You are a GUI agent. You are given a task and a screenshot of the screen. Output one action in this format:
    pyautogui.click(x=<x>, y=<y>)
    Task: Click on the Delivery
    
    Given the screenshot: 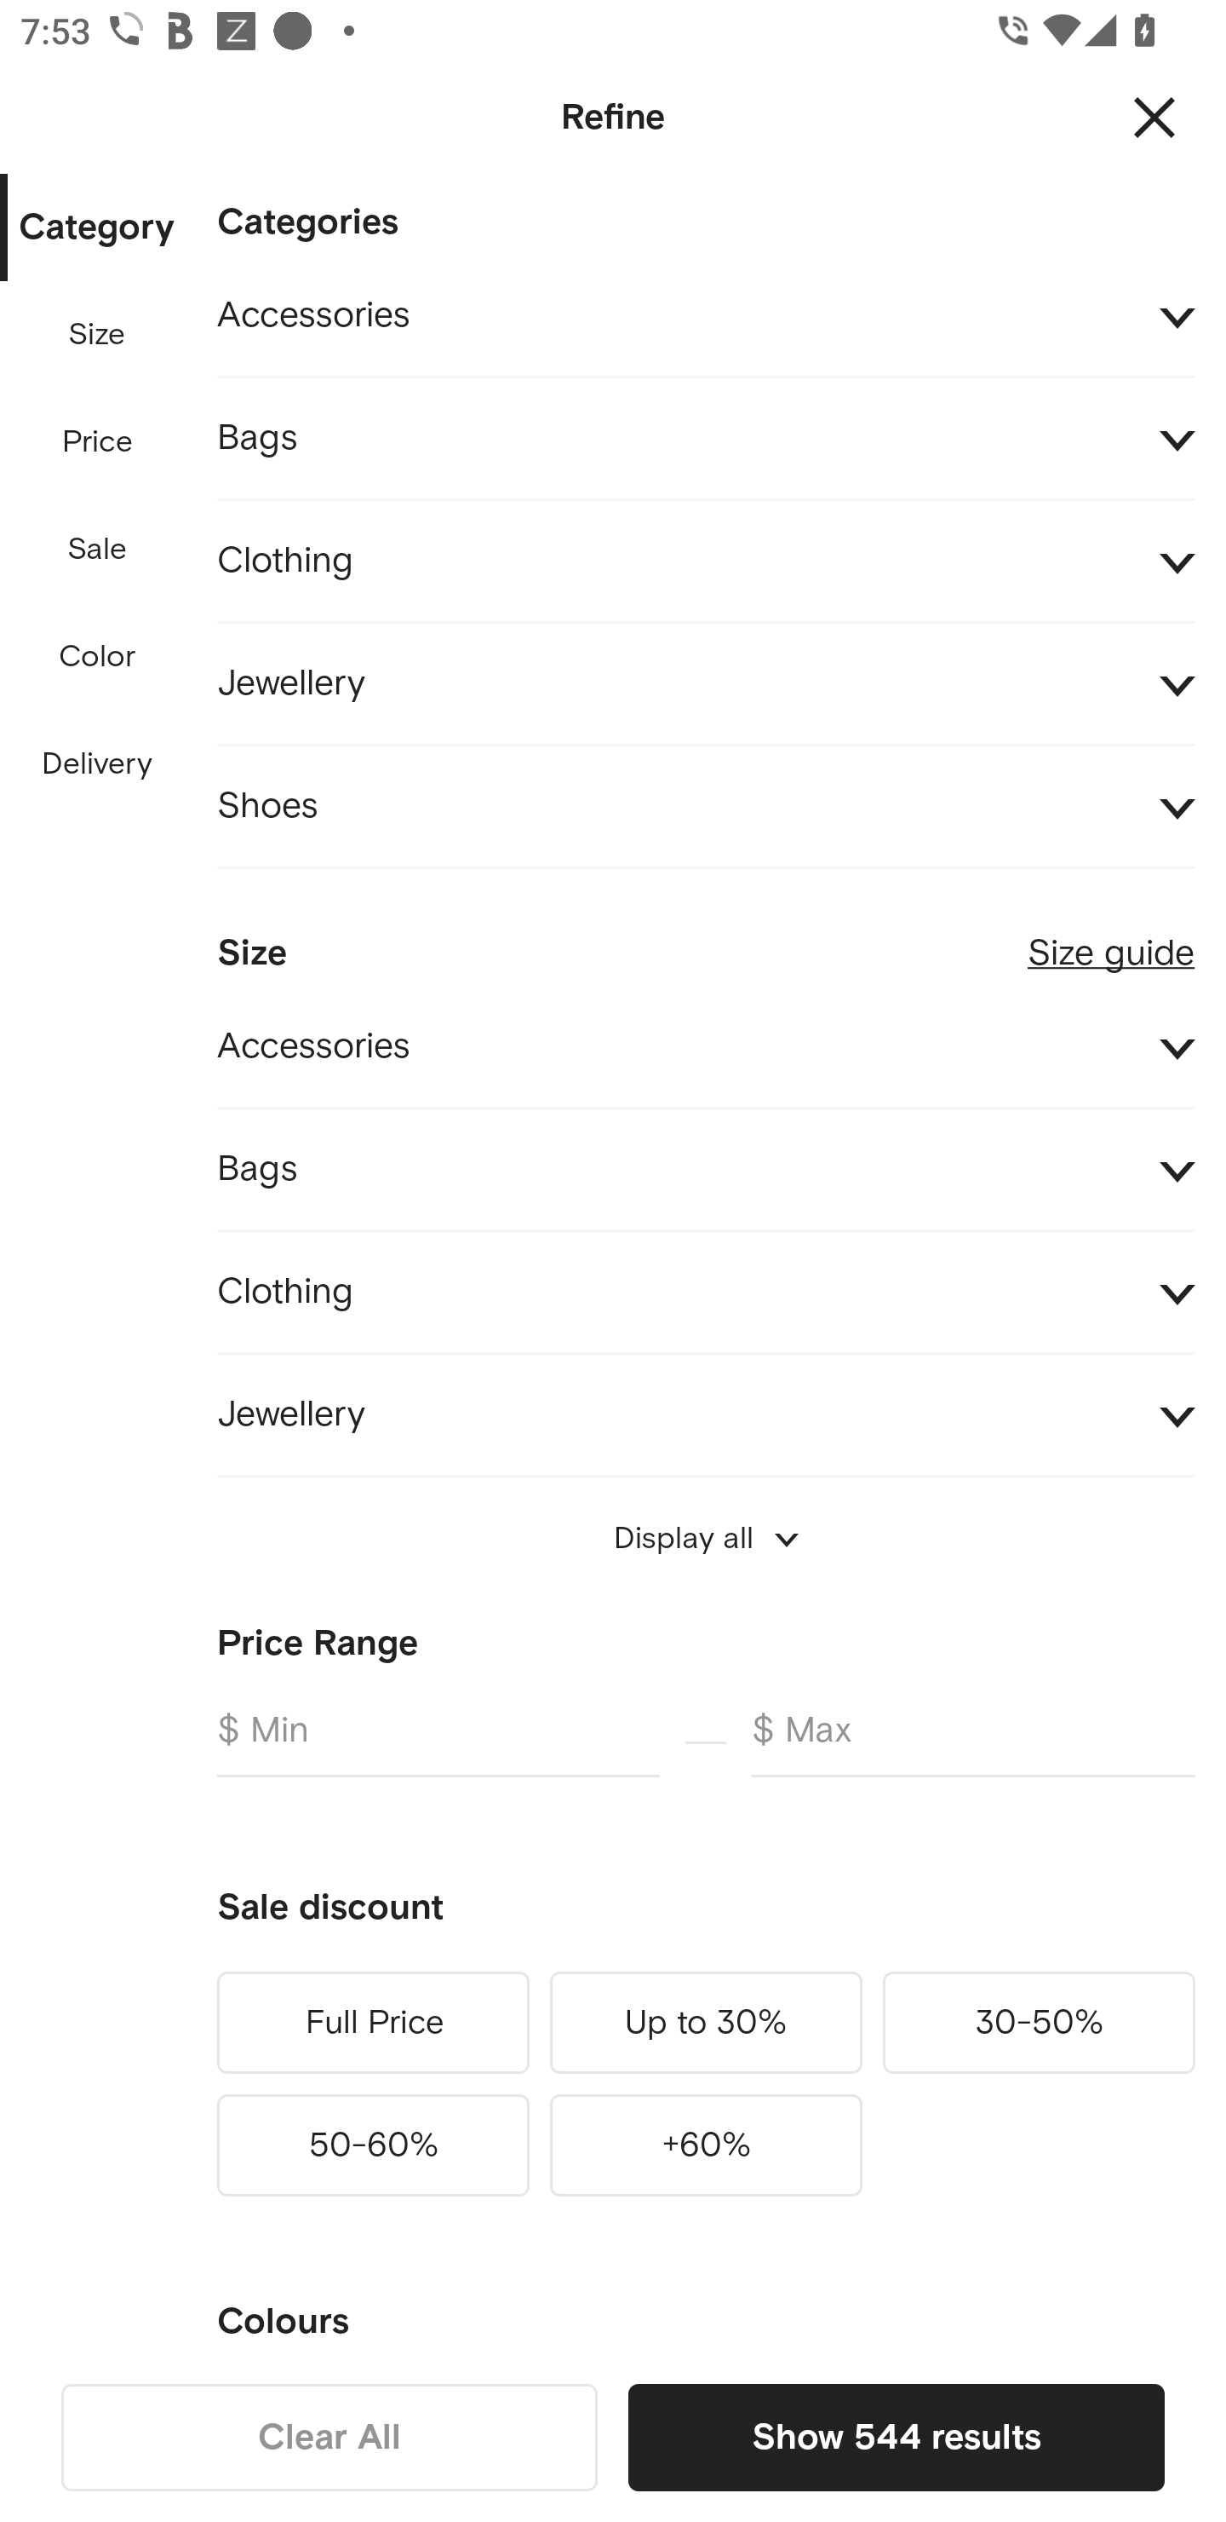 What is the action you would take?
    pyautogui.click(x=96, y=765)
    